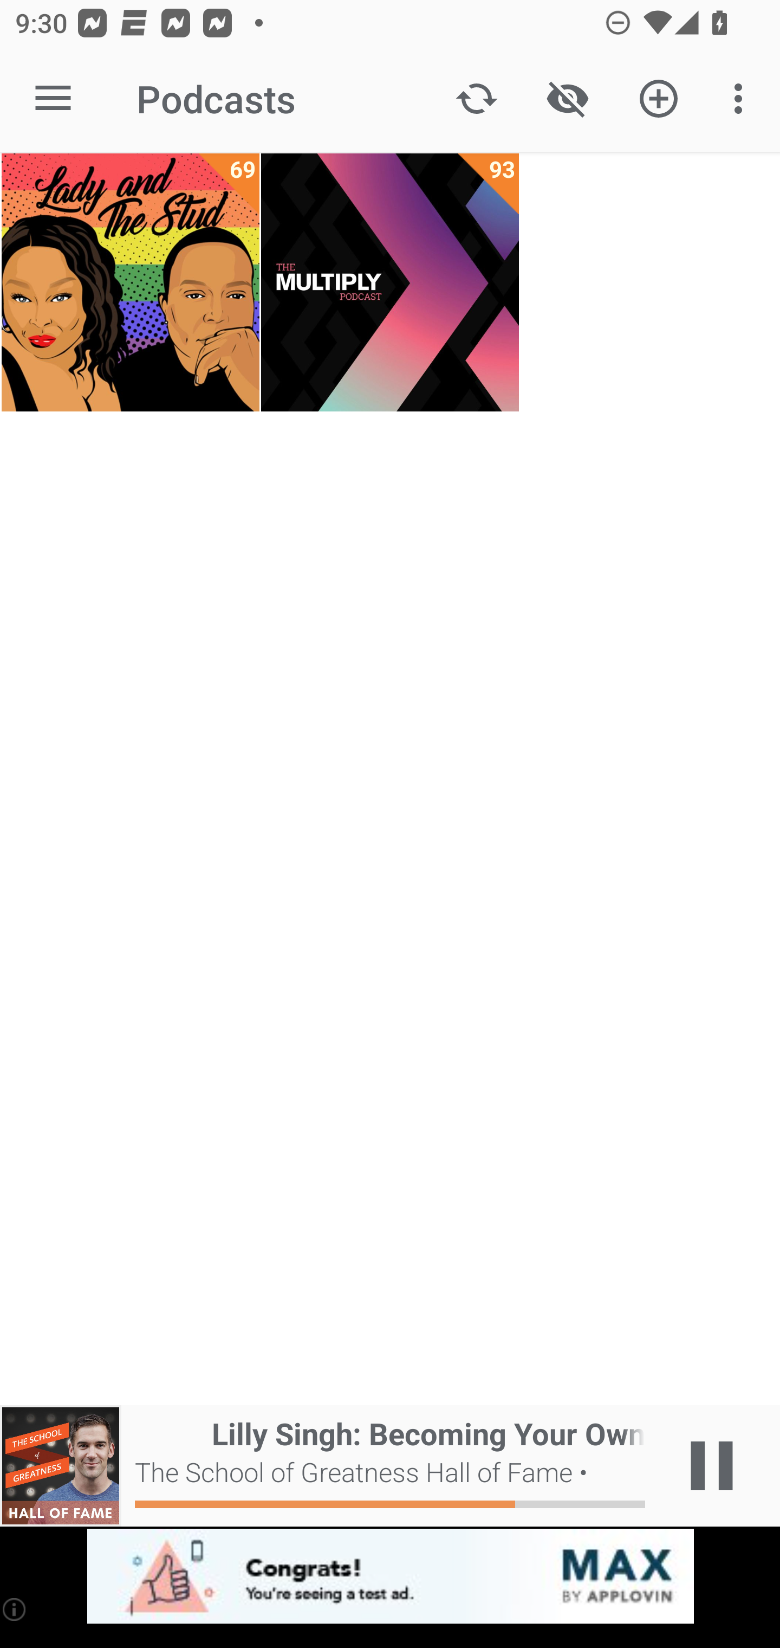 The height and width of the screenshot is (1648, 780). Describe the element at coordinates (742, 99) in the screenshot. I see `More options` at that location.